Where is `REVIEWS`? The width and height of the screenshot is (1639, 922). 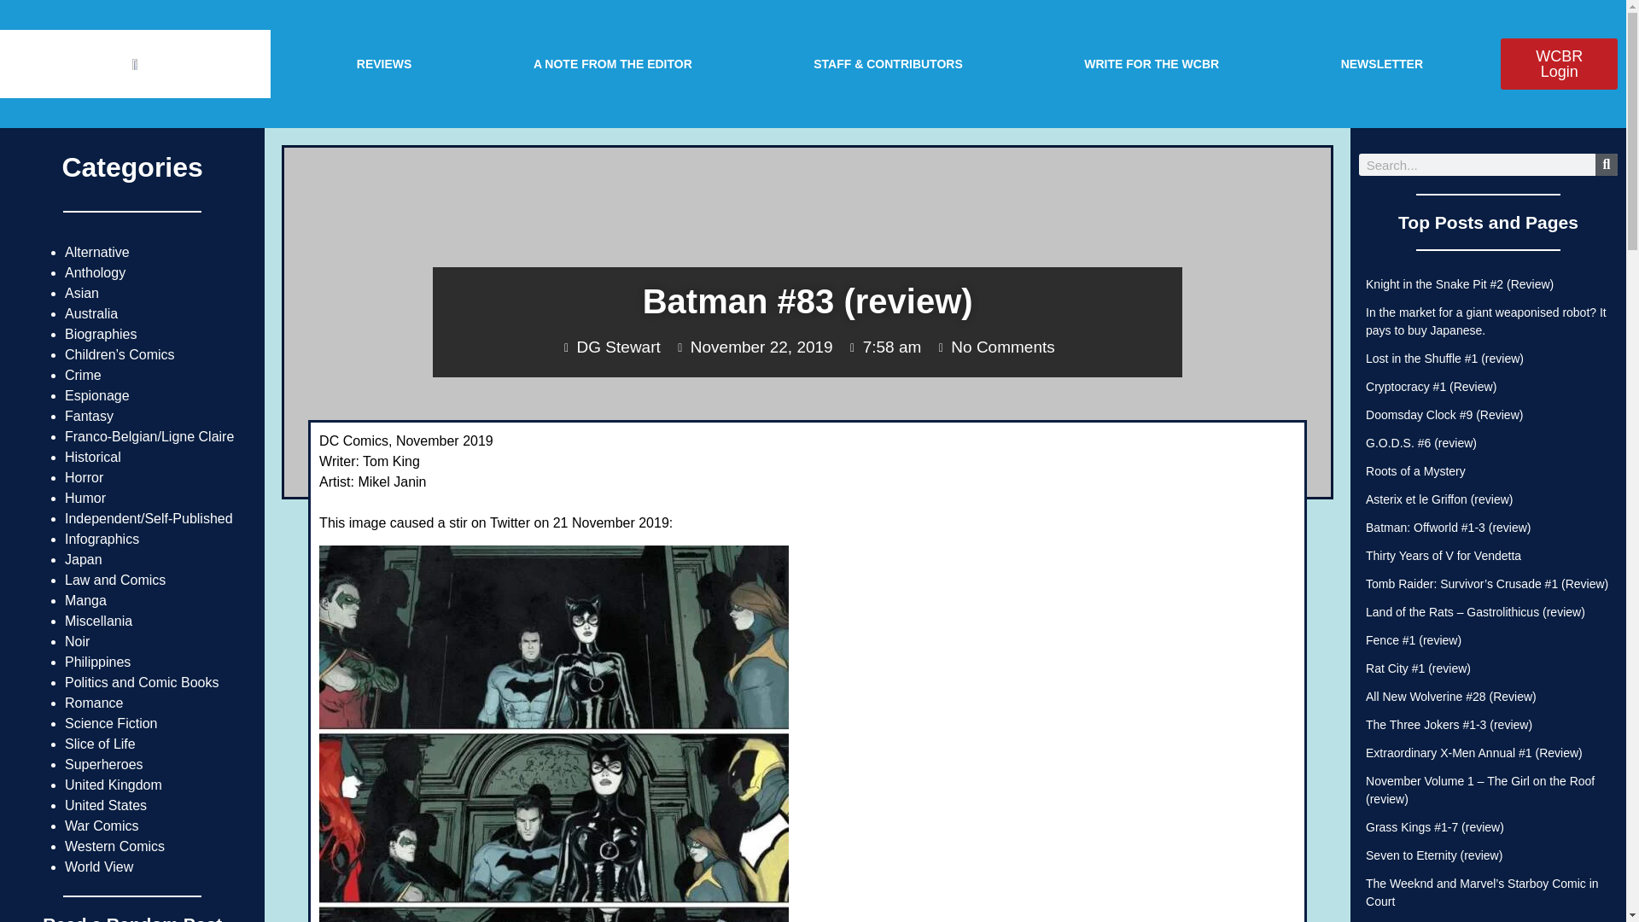 REVIEWS is located at coordinates (384, 63).